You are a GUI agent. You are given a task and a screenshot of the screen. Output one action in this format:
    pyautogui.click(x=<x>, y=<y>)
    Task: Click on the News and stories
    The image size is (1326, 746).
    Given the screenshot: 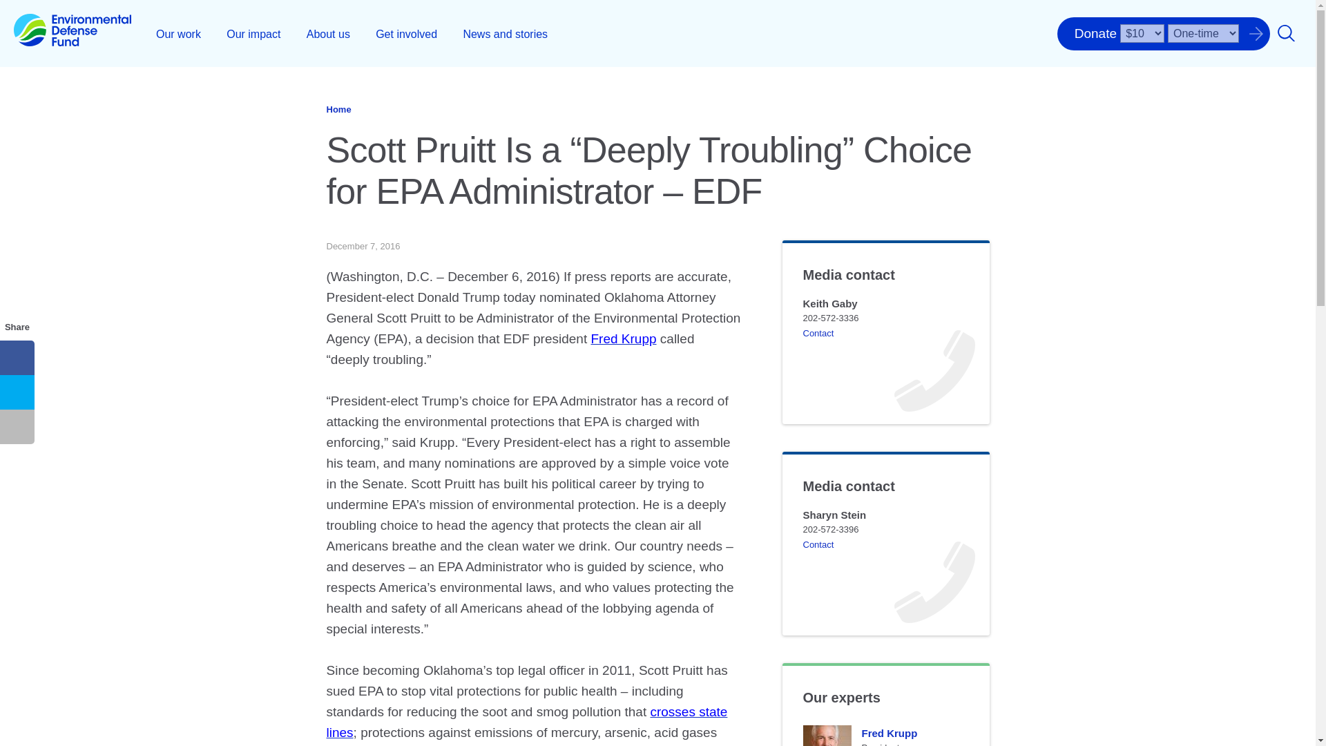 What is the action you would take?
    pyautogui.click(x=505, y=33)
    